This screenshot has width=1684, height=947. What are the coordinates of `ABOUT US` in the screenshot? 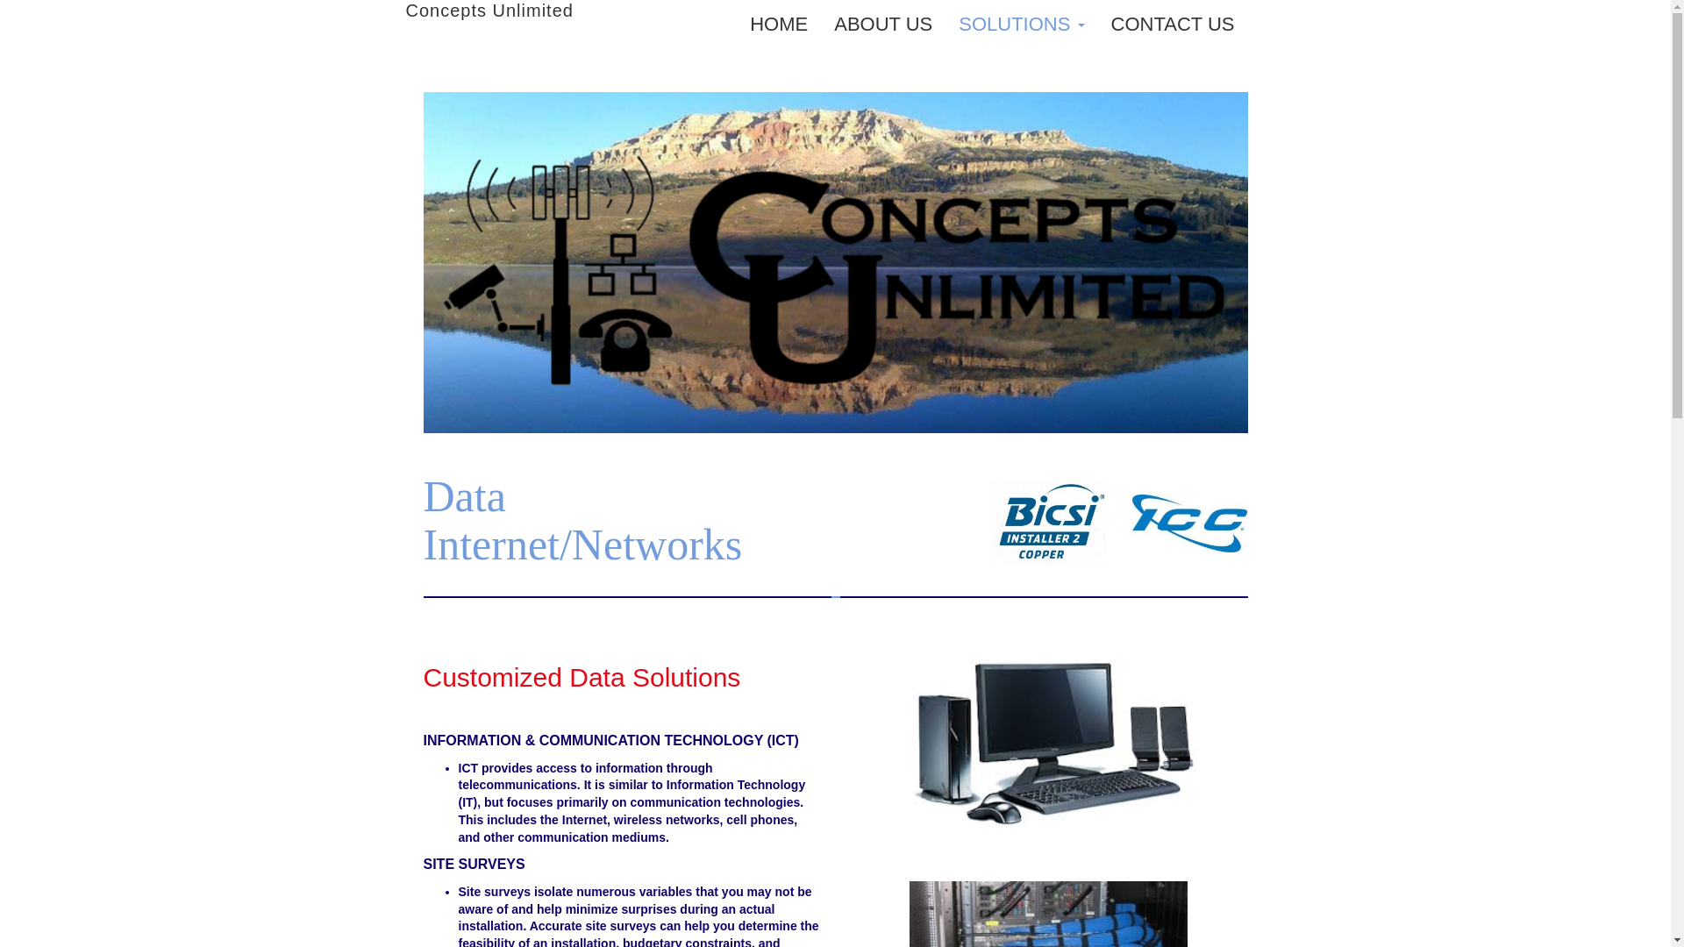 It's located at (882, 25).